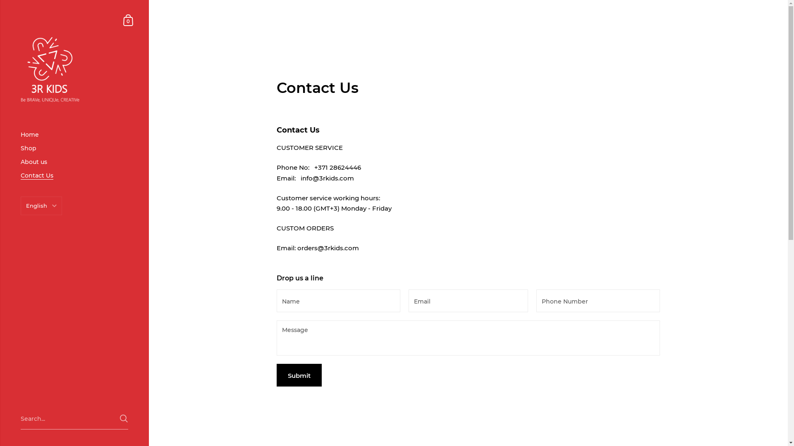 The width and height of the screenshot is (794, 446). Describe the element at coordinates (74, 135) in the screenshot. I see `Home` at that location.